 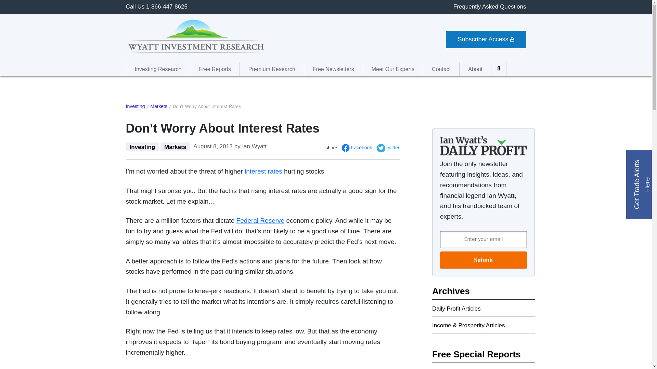 What do you see at coordinates (441, 69) in the screenshot?
I see `Contact` at bounding box center [441, 69].